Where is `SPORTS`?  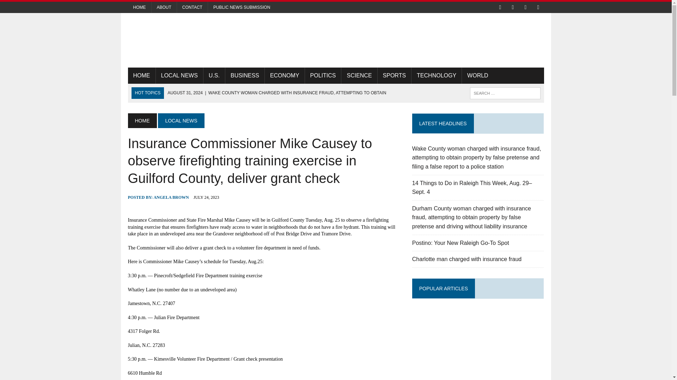 SPORTS is located at coordinates (395, 75).